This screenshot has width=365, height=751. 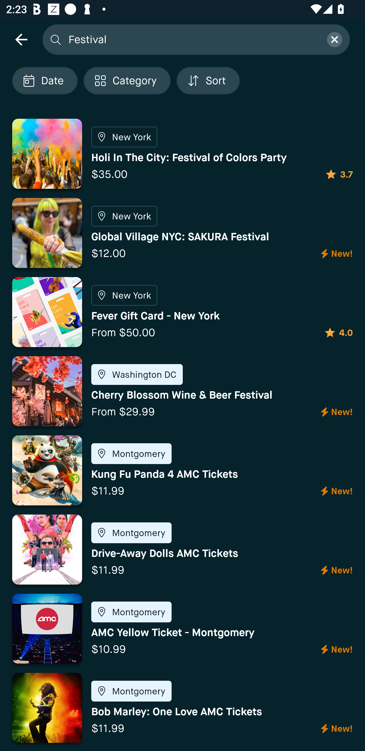 What do you see at coordinates (127, 81) in the screenshot?
I see `Localized description Category` at bounding box center [127, 81].